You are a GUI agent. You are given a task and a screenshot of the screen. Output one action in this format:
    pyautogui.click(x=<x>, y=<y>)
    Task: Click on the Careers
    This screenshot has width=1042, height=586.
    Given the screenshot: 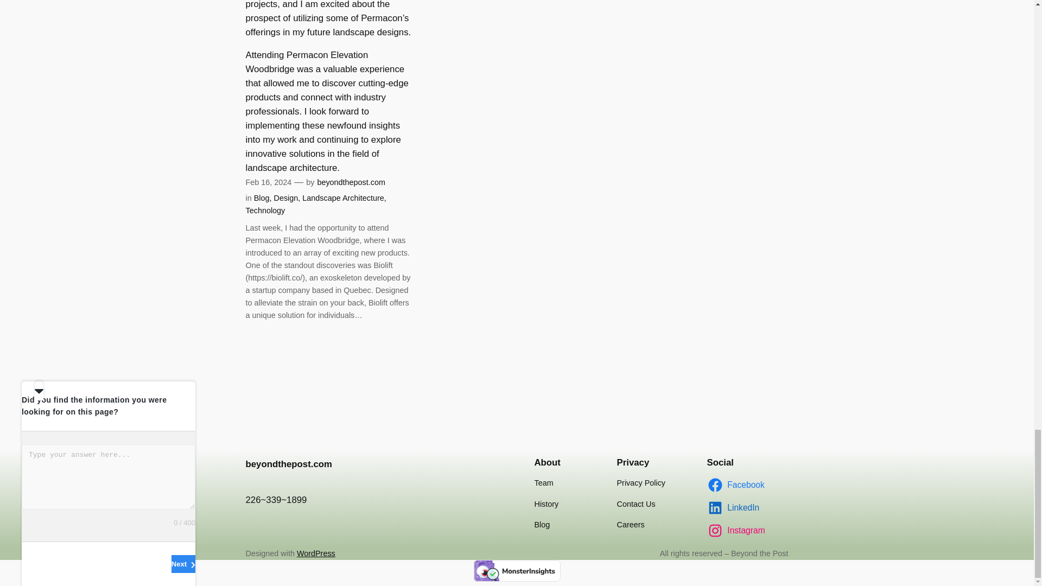 What is the action you would take?
    pyautogui.click(x=630, y=524)
    